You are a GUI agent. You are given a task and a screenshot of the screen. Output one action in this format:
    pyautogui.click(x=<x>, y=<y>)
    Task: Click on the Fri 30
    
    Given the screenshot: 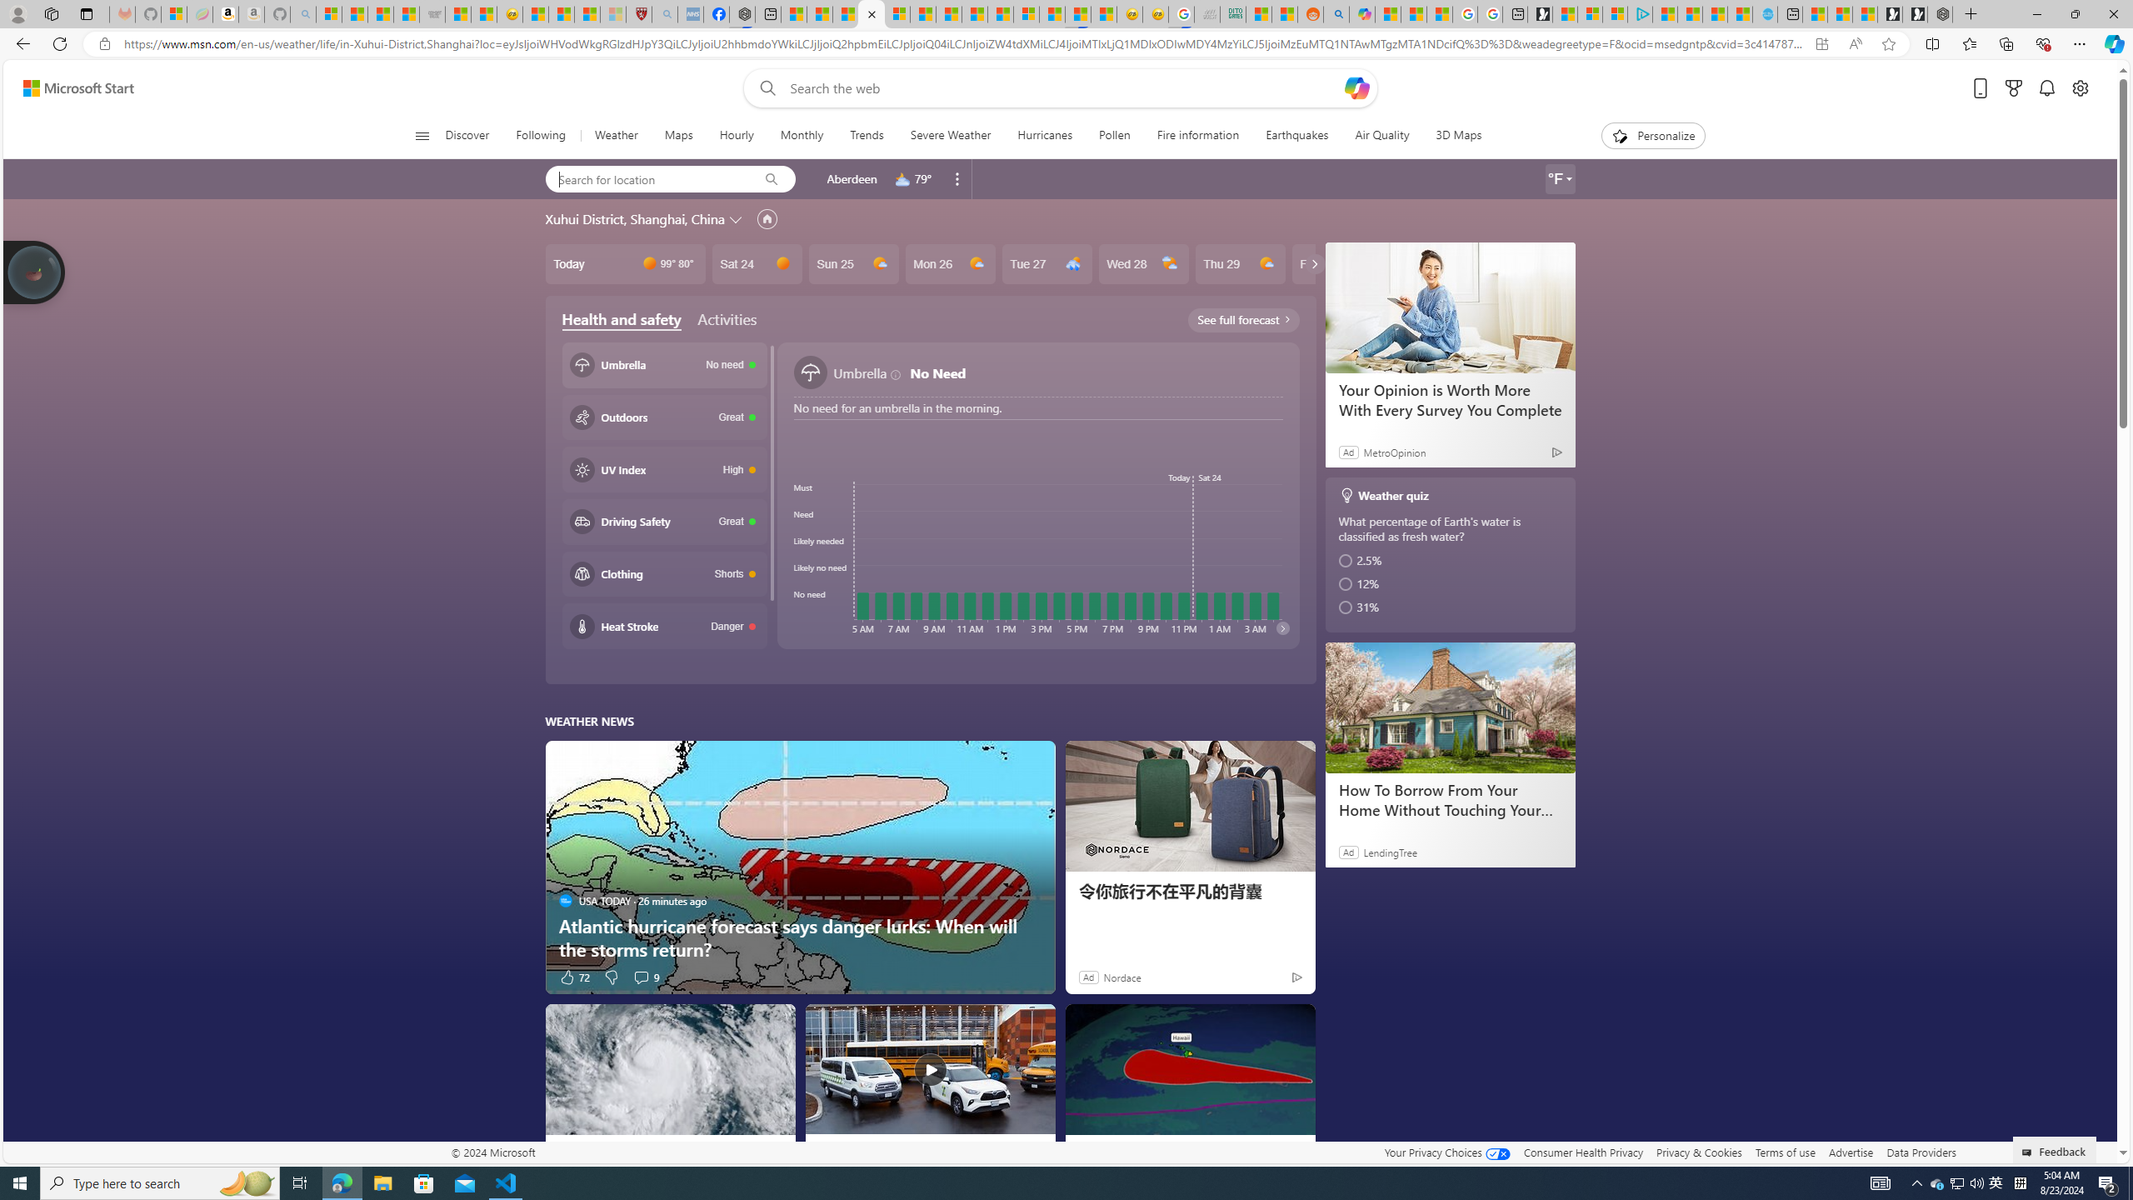 What is the action you would take?
    pyautogui.click(x=1336, y=263)
    